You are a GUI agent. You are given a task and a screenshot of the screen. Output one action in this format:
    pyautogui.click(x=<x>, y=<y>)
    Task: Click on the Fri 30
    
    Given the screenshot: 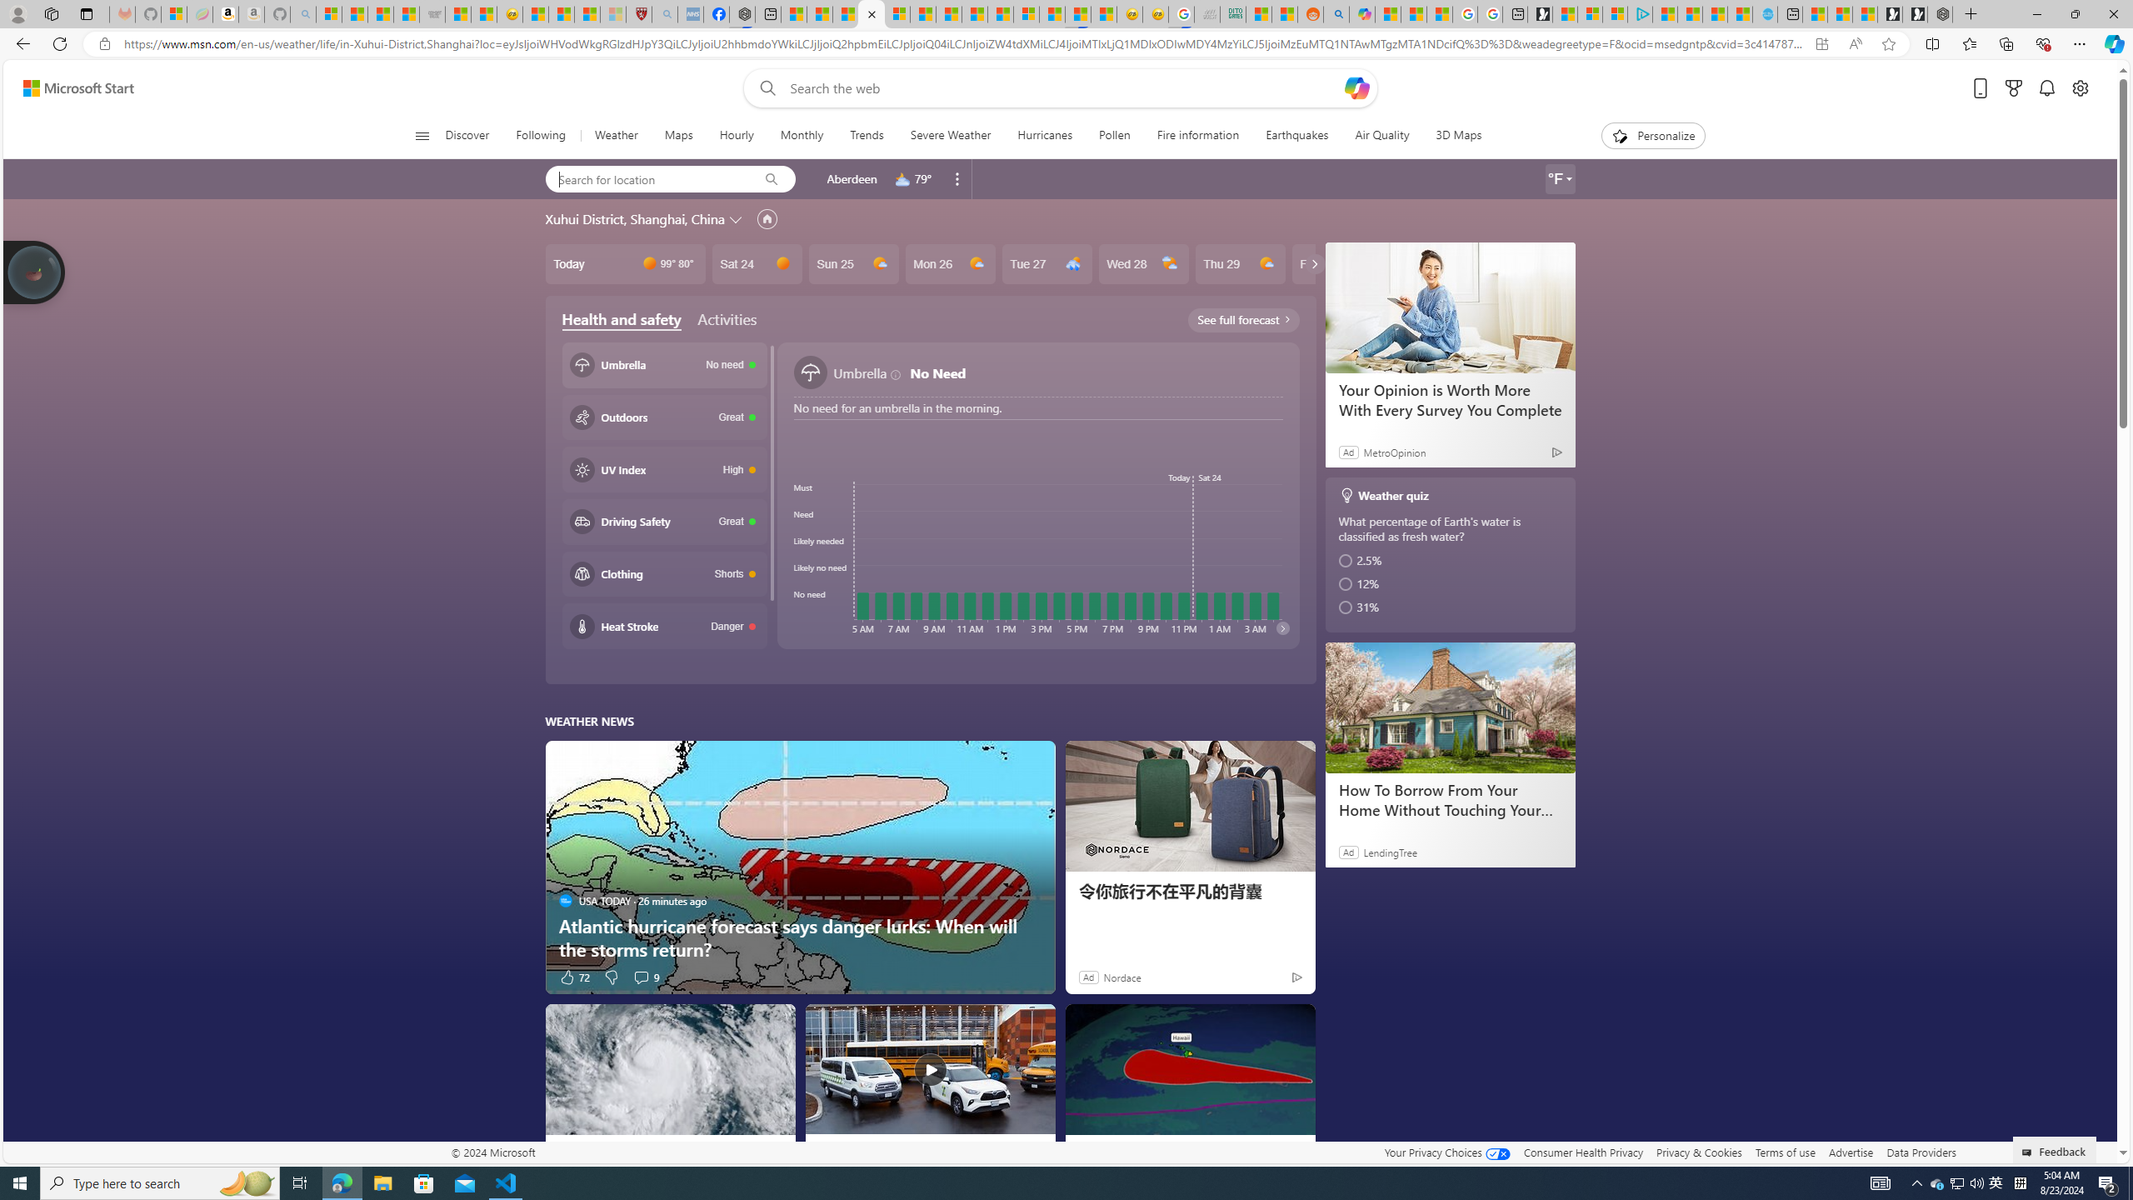 What is the action you would take?
    pyautogui.click(x=1336, y=263)
    